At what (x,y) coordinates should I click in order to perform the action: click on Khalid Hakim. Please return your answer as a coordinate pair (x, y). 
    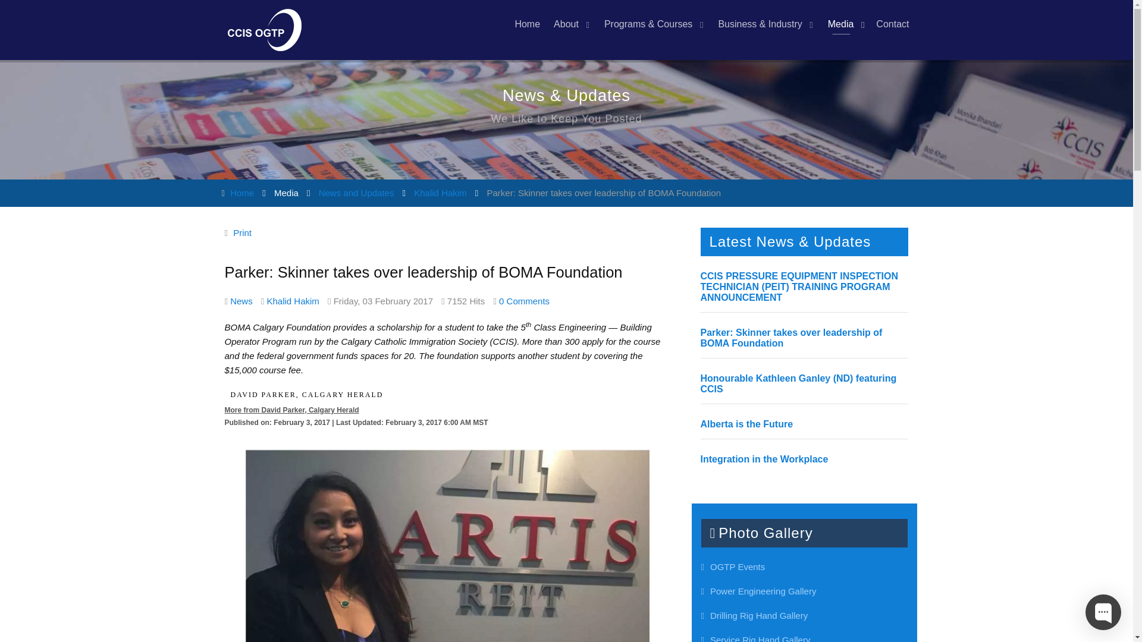
    Looking at the image, I should click on (292, 301).